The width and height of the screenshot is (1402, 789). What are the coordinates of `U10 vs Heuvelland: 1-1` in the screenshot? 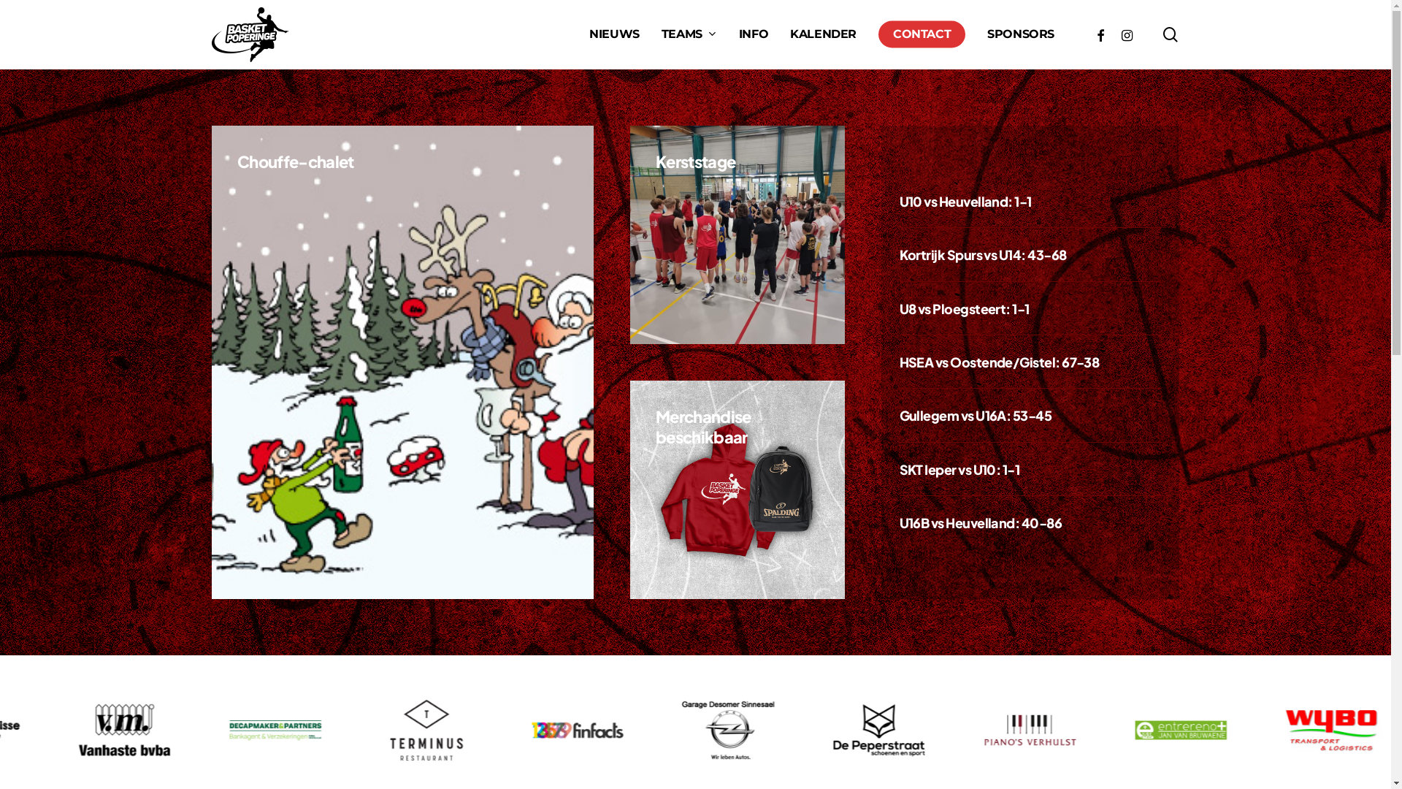 It's located at (965, 202).